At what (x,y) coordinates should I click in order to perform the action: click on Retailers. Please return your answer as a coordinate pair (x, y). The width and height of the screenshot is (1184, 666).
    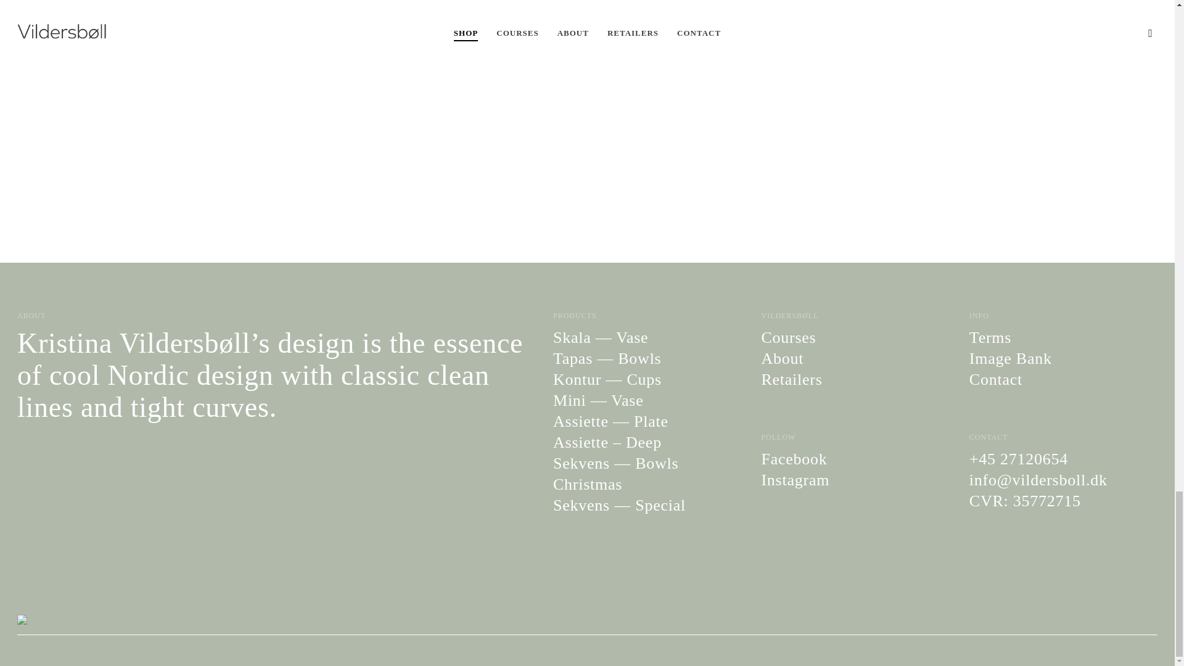
    Looking at the image, I should click on (853, 379).